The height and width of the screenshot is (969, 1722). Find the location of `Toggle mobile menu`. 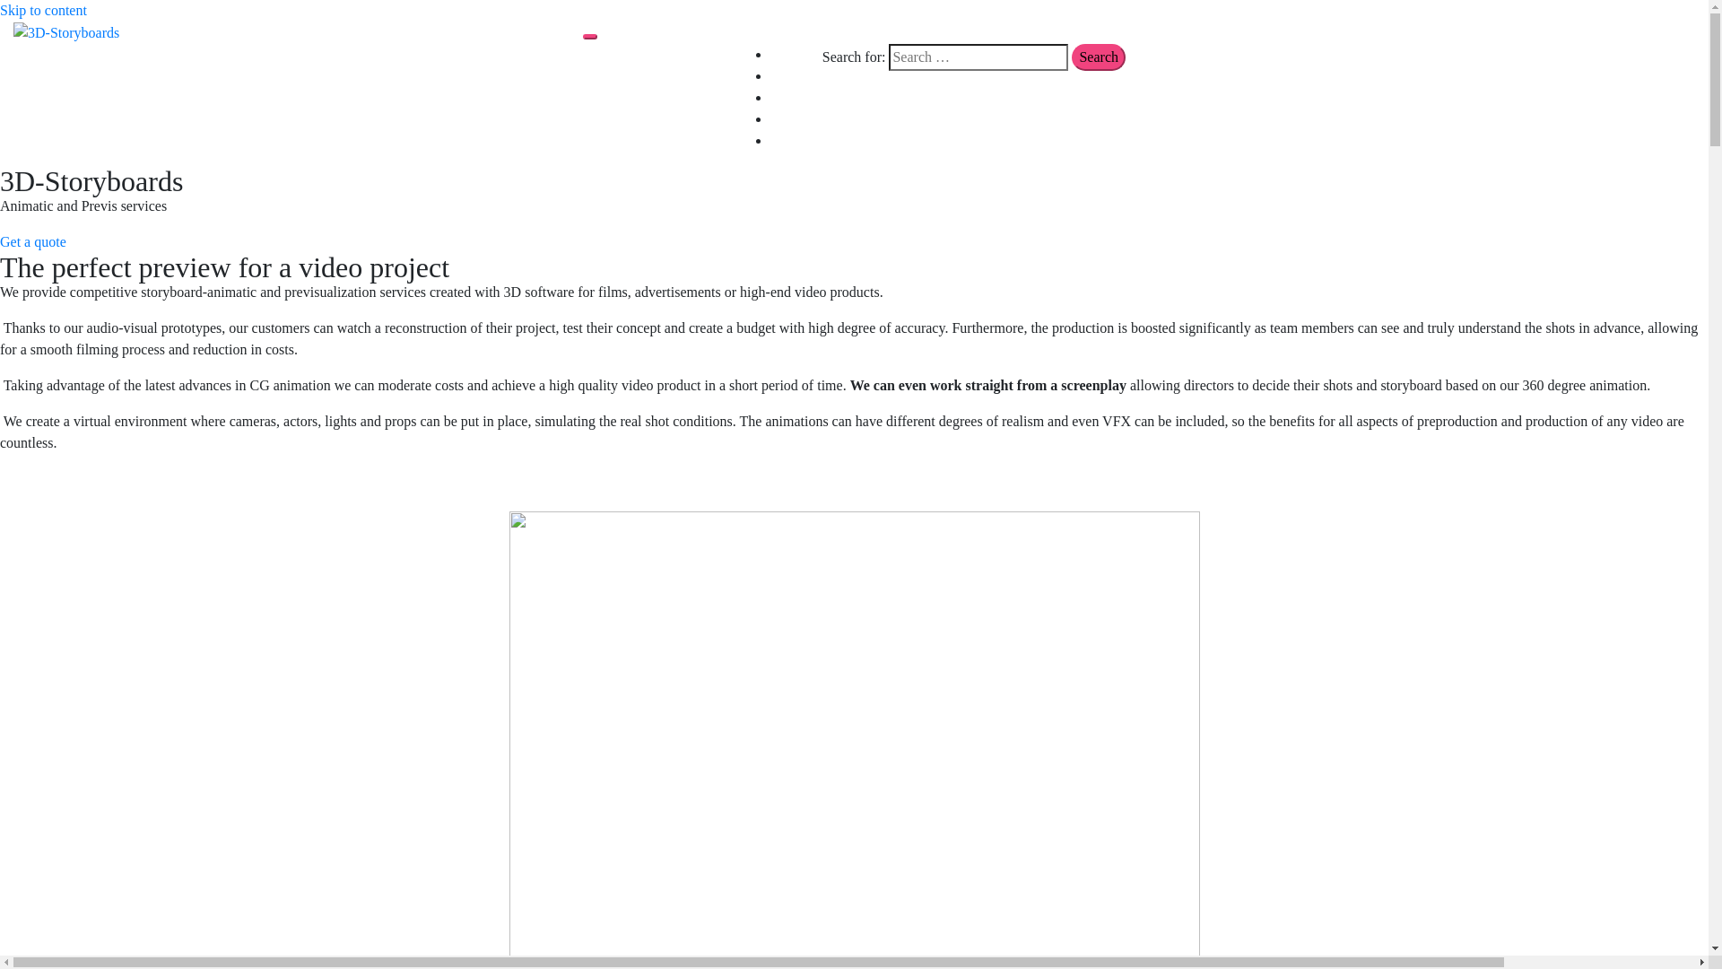

Toggle mobile menu is located at coordinates (590, 37).